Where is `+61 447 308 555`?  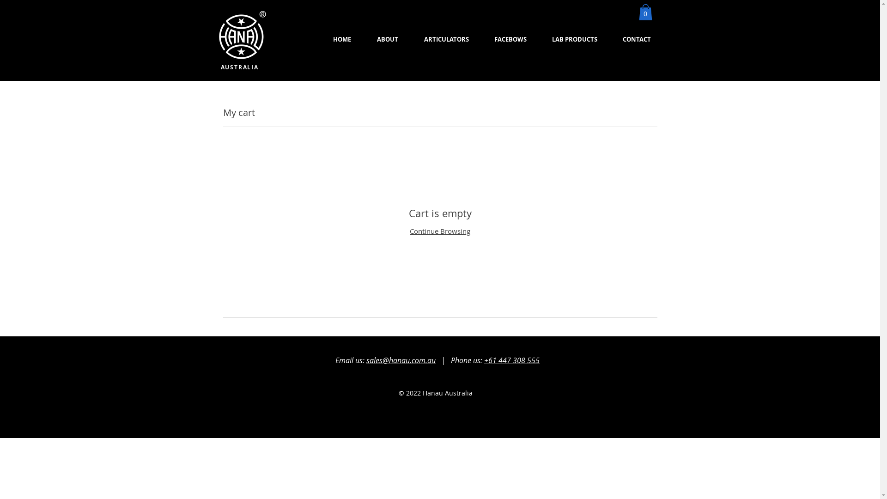
+61 447 308 555 is located at coordinates (512, 360).